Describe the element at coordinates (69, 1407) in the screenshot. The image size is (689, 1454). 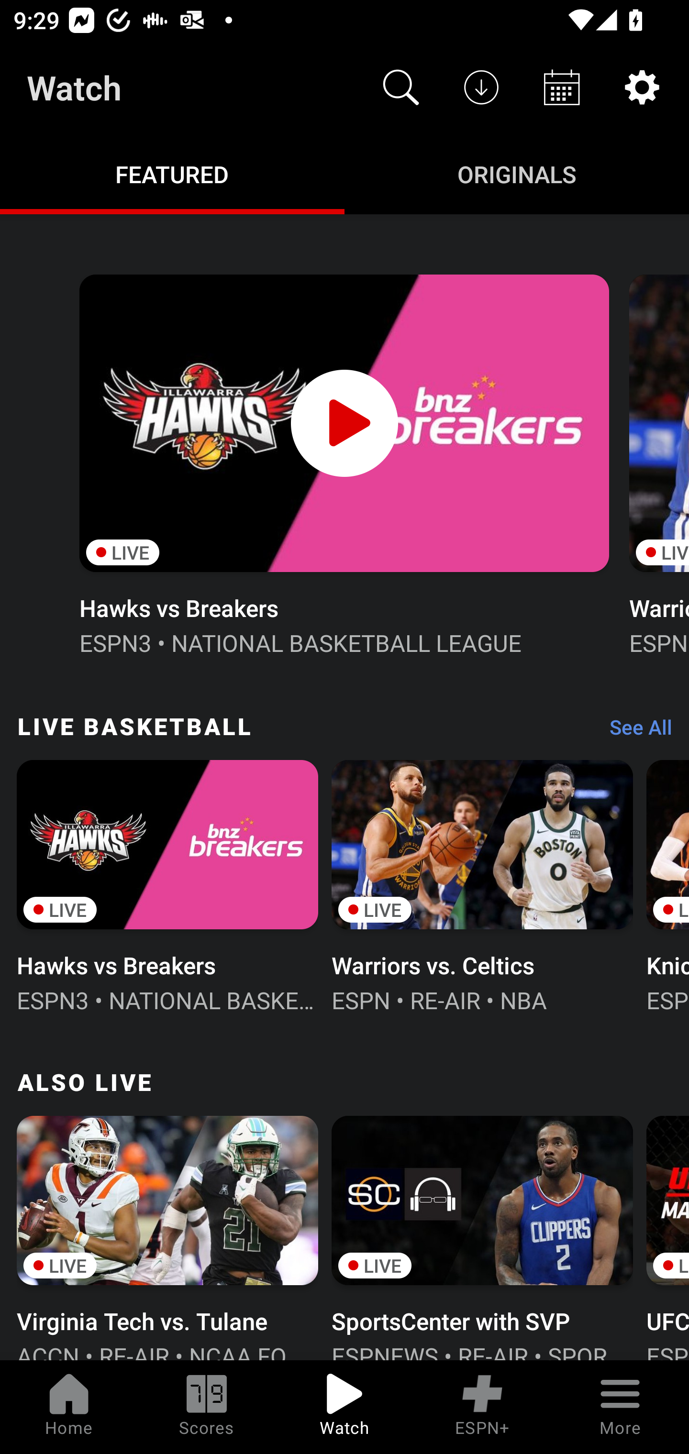
I see `Home` at that location.